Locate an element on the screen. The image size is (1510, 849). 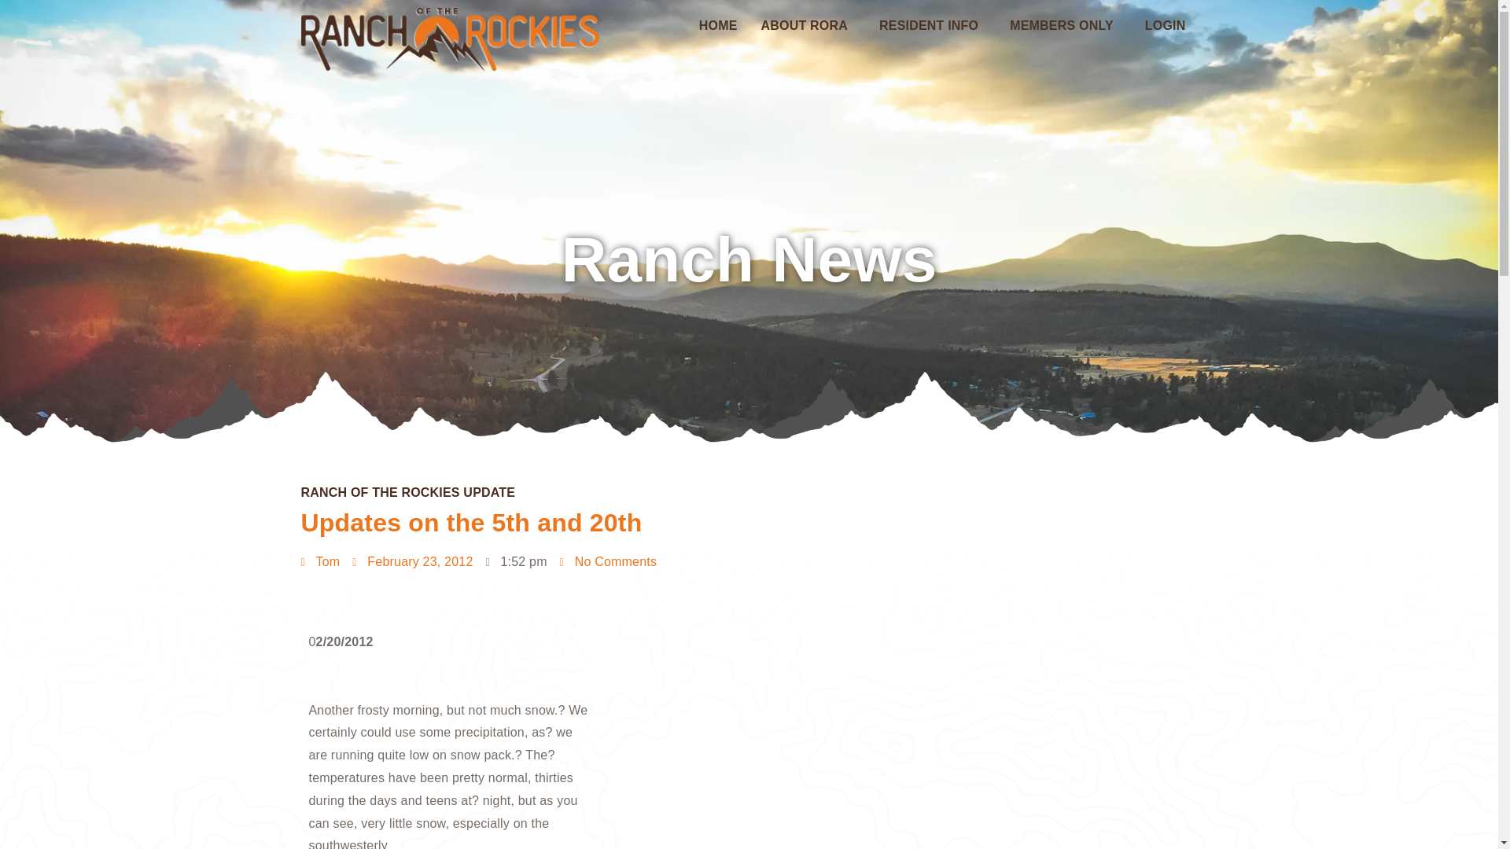
RESIDENT INFO is located at coordinates (933, 25).